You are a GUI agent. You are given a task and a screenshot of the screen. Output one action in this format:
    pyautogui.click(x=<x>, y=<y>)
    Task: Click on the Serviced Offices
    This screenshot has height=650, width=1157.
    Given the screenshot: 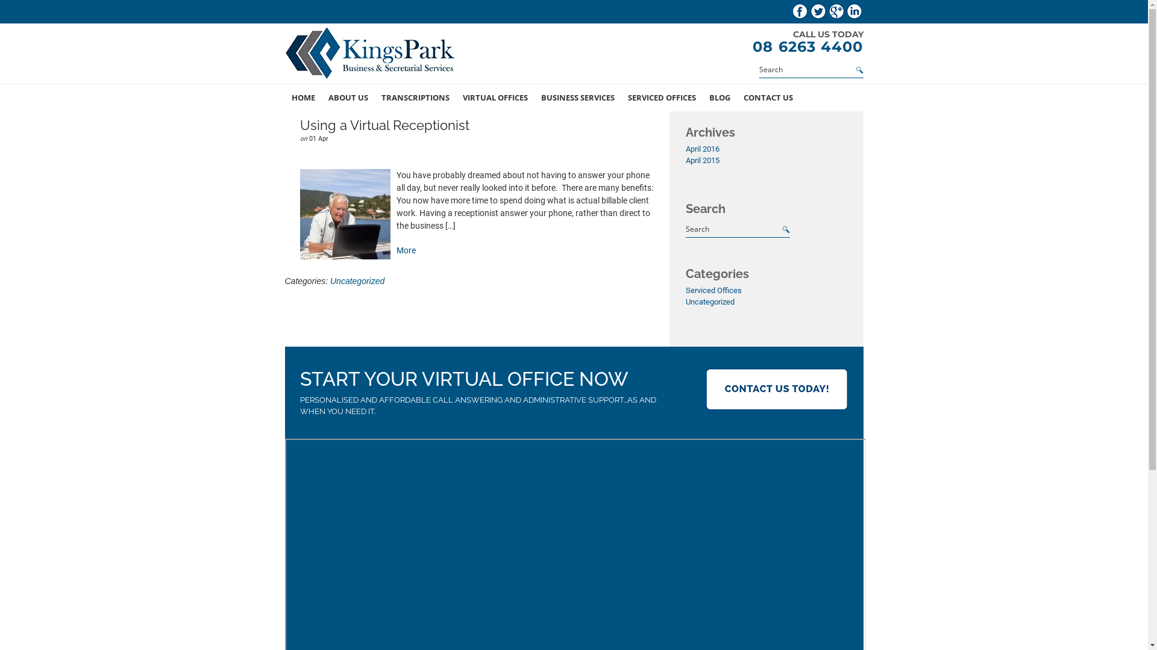 What is the action you would take?
    pyautogui.click(x=713, y=290)
    